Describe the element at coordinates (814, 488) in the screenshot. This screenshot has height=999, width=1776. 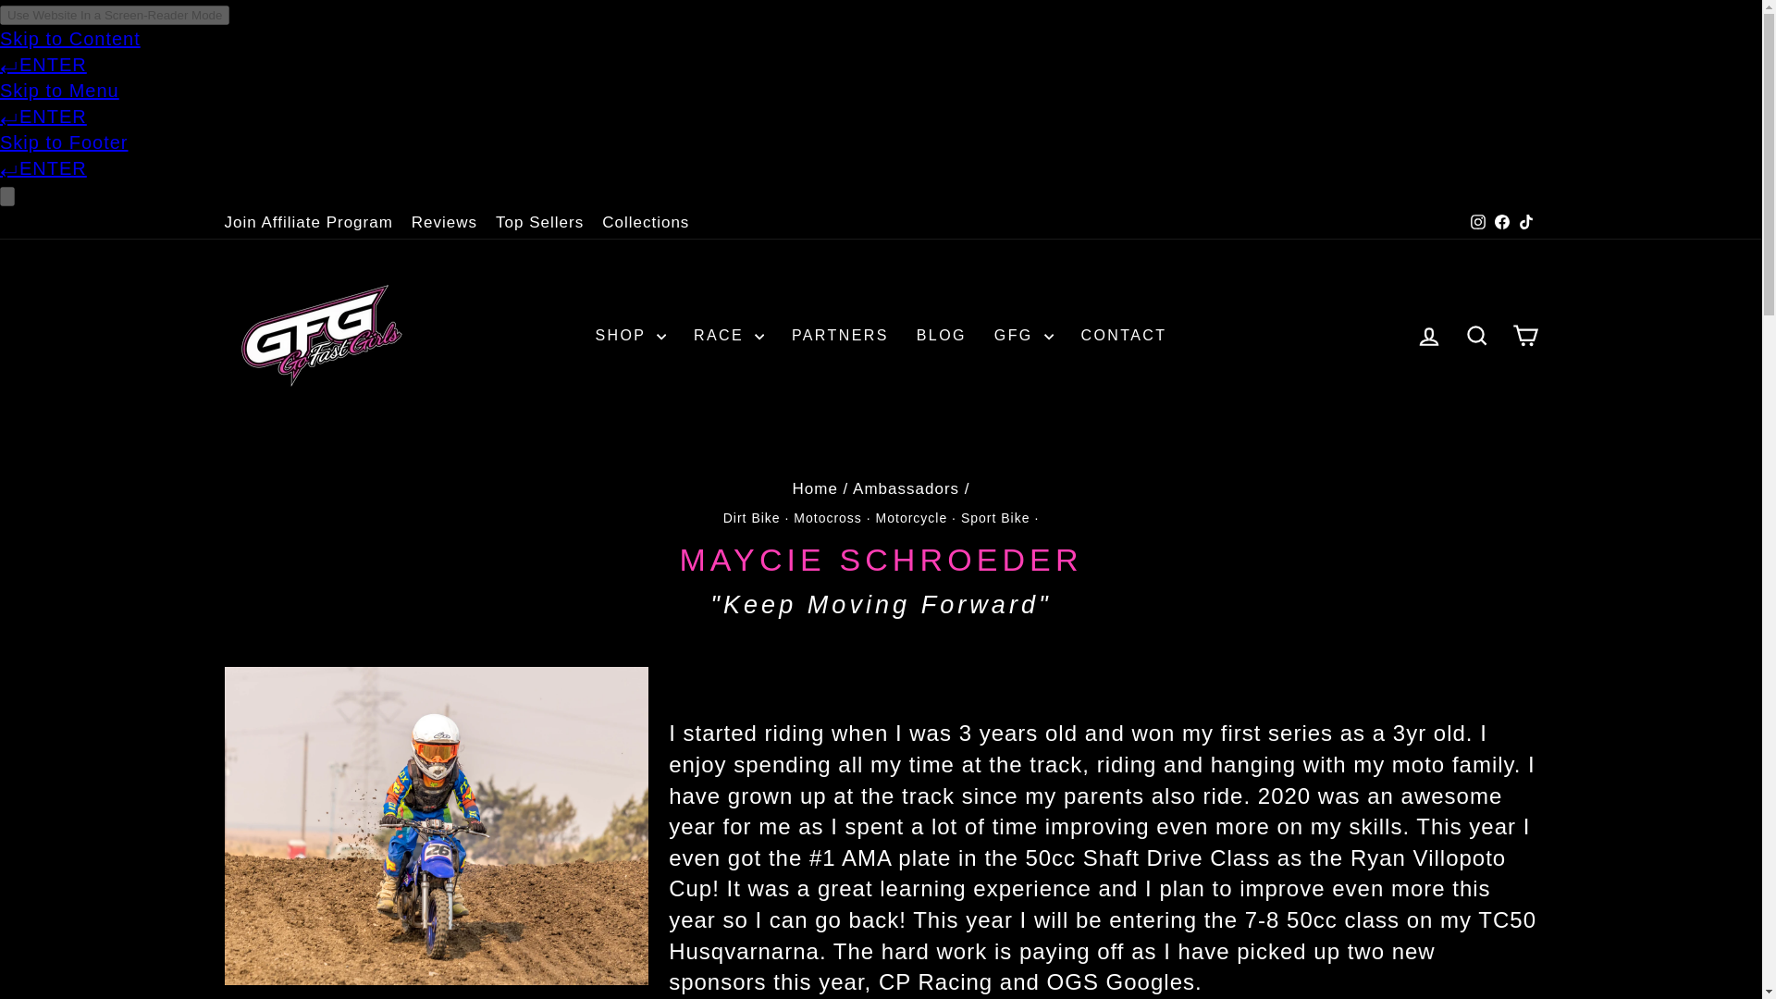
I see `Back to the frontpage` at that location.